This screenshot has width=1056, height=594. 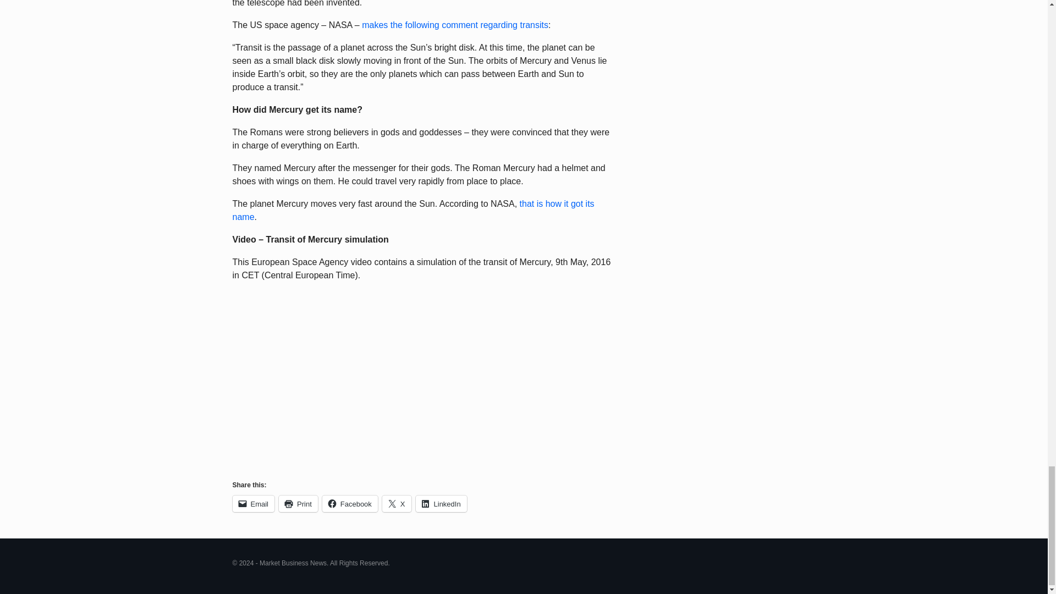 What do you see at coordinates (441, 503) in the screenshot?
I see `LinkedIn` at bounding box center [441, 503].